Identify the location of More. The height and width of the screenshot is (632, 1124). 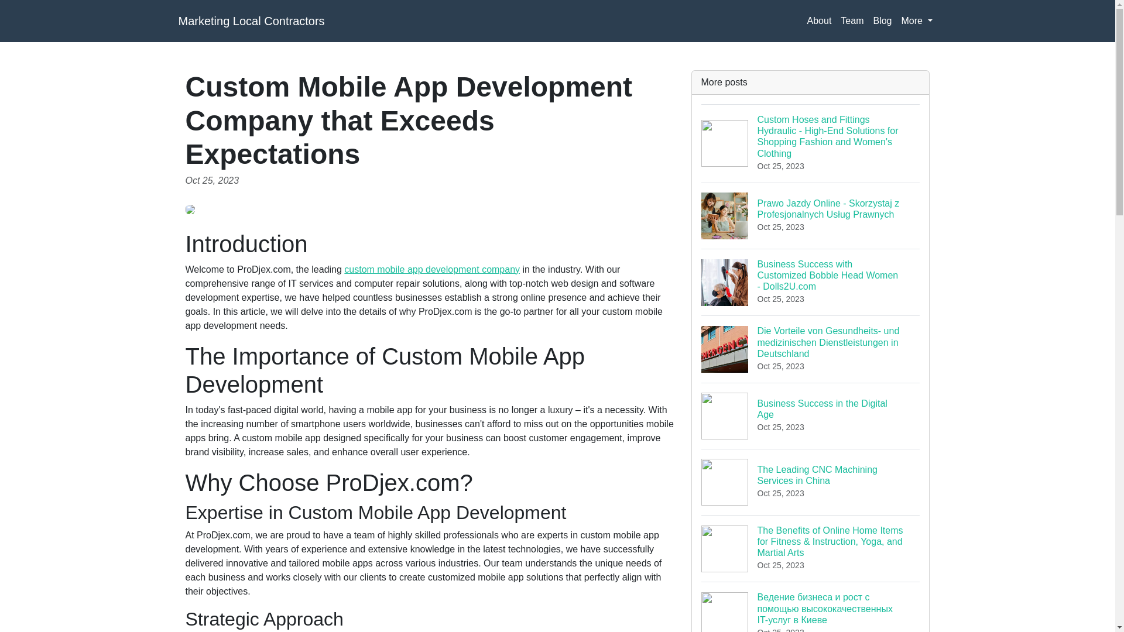
(819, 21).